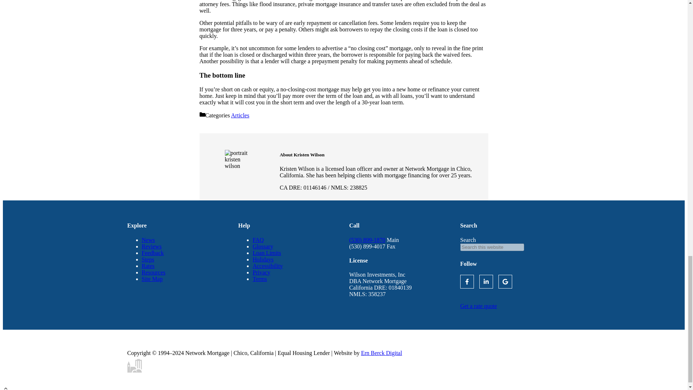 The height and width of the screenshot is (390, 693). I want to click on Resources, so click(153, 272).